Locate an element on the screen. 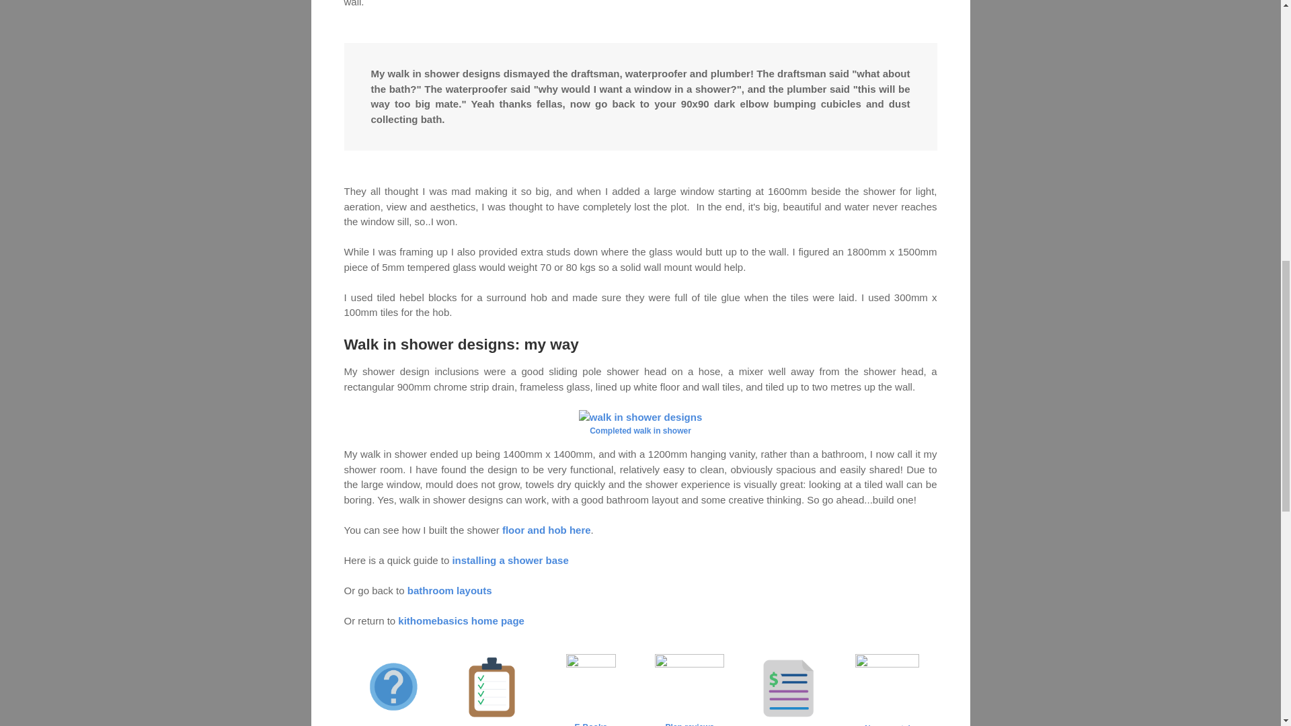  walk in shower designs is located at coordinates (640, 417).